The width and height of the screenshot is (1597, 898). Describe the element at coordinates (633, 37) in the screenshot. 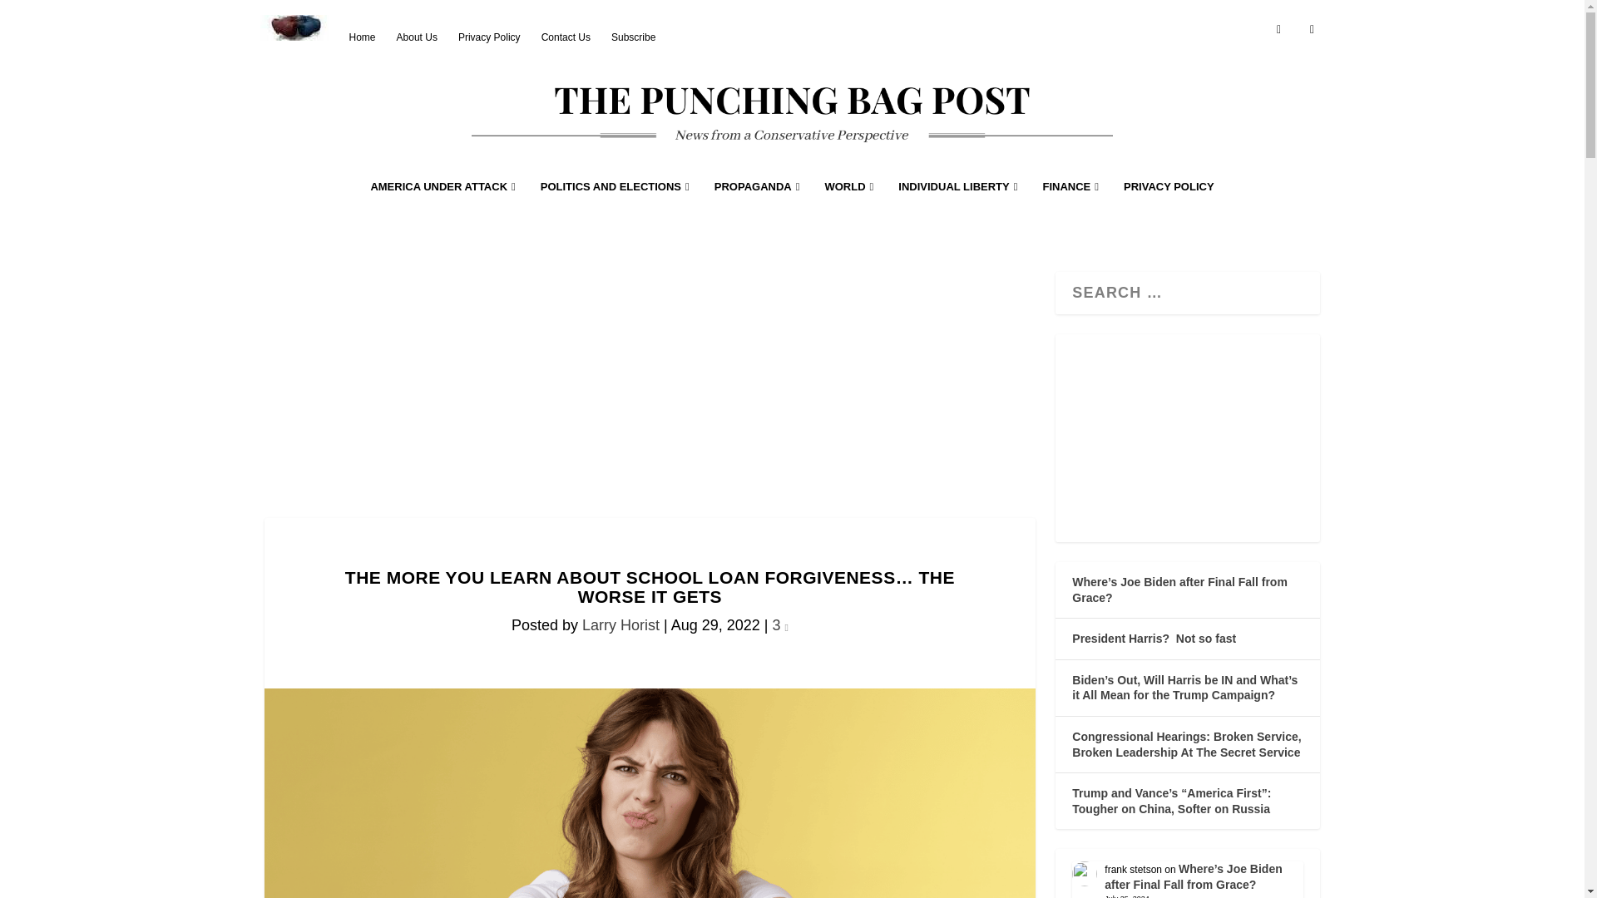

I see `Subscribe` at that location.